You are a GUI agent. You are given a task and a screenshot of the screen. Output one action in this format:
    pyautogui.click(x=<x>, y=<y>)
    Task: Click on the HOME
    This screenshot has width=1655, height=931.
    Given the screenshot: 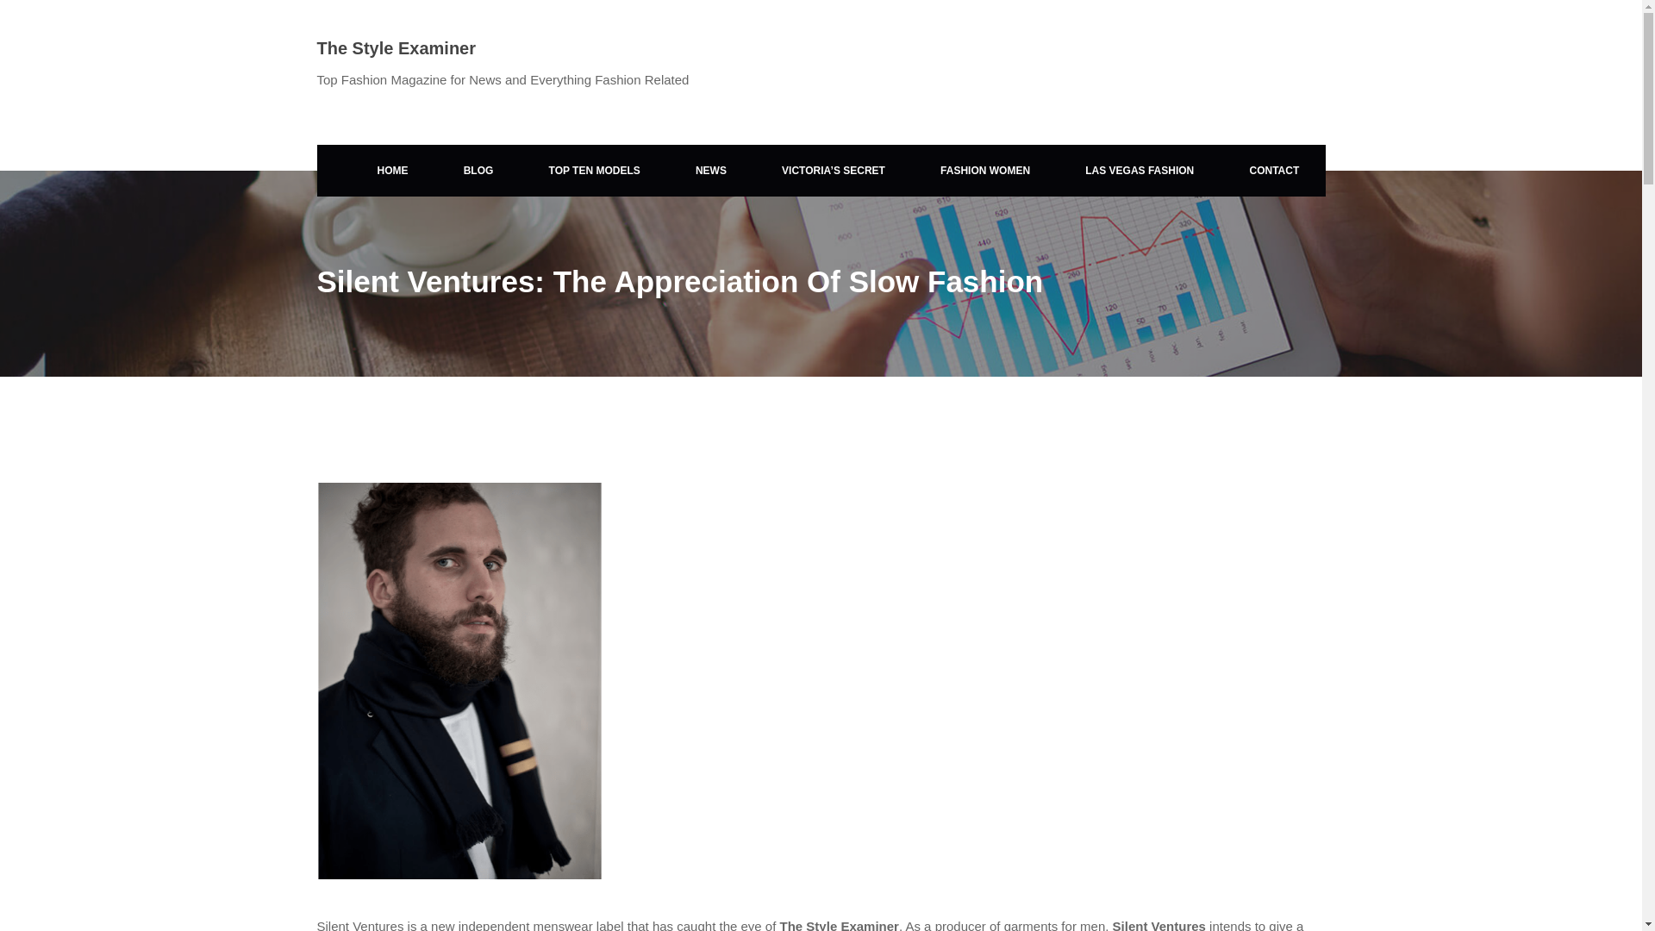 What is the action you would take?
    pyautogui.click(x=392, y=171)
    